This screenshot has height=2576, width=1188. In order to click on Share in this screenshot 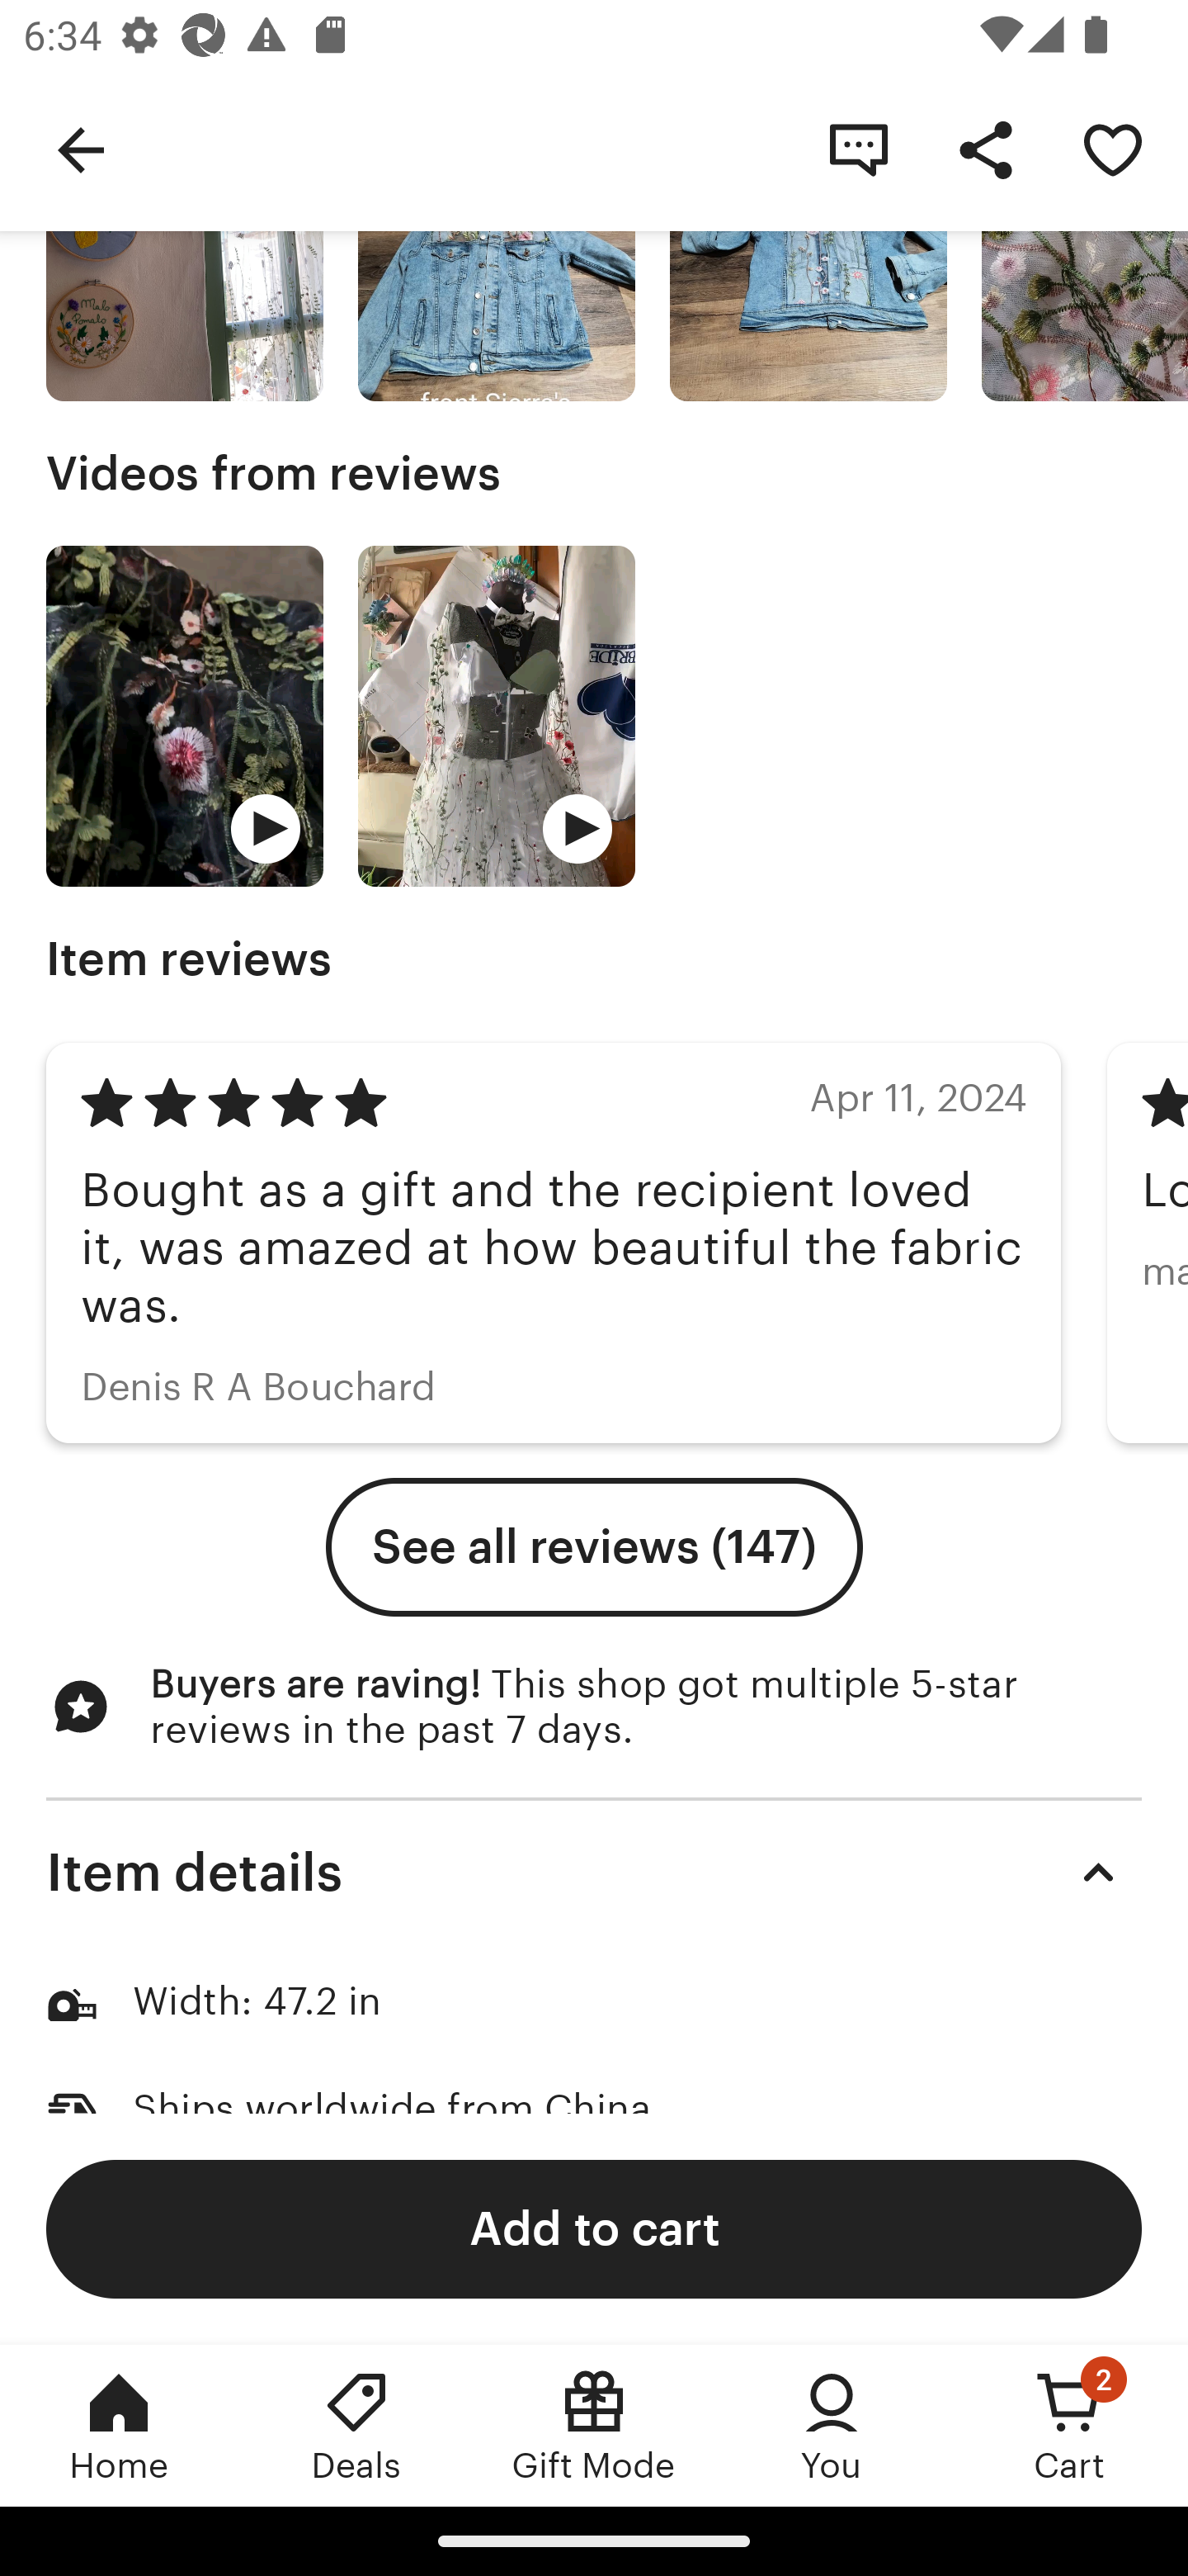, I will do `click(985, 149)`.